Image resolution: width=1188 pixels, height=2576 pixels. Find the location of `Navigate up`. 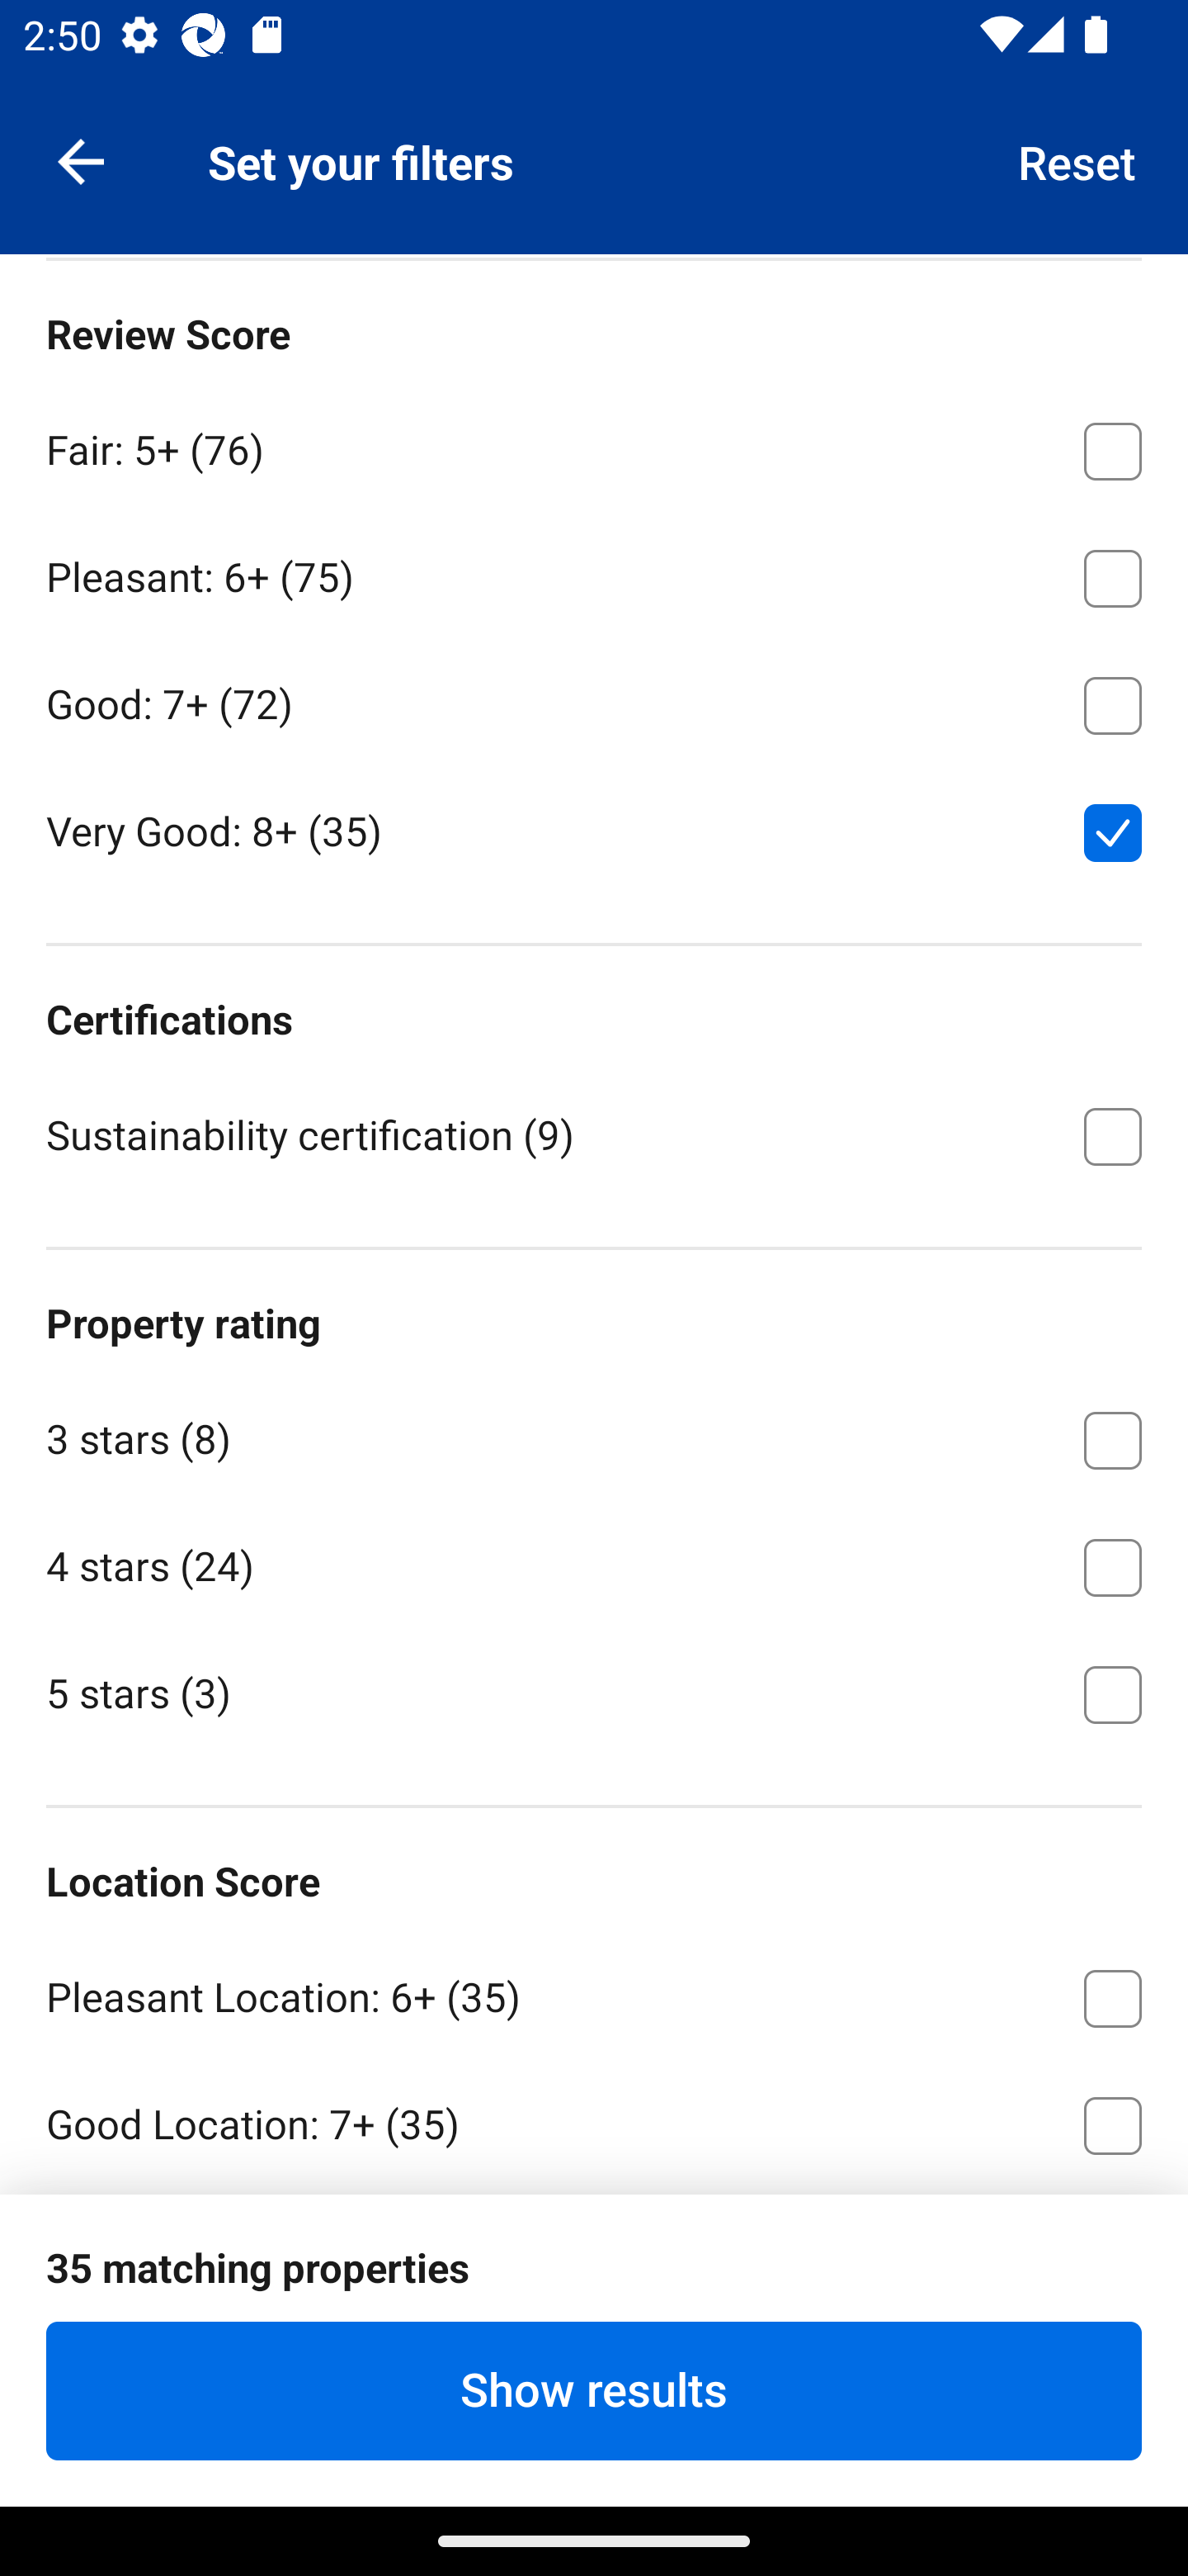

Navigate up is located at coordinates (81, 160).